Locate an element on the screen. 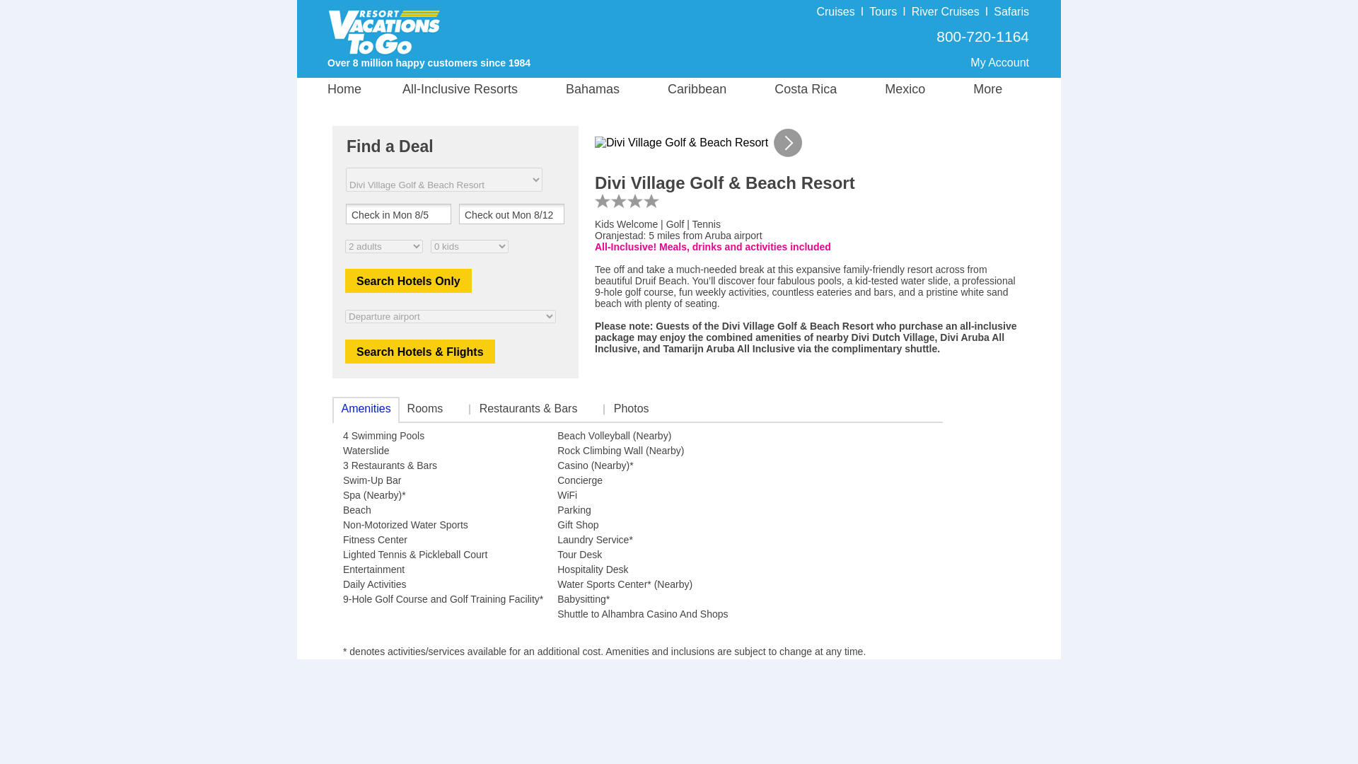  River Cruises is located at coordinates (945, 11).